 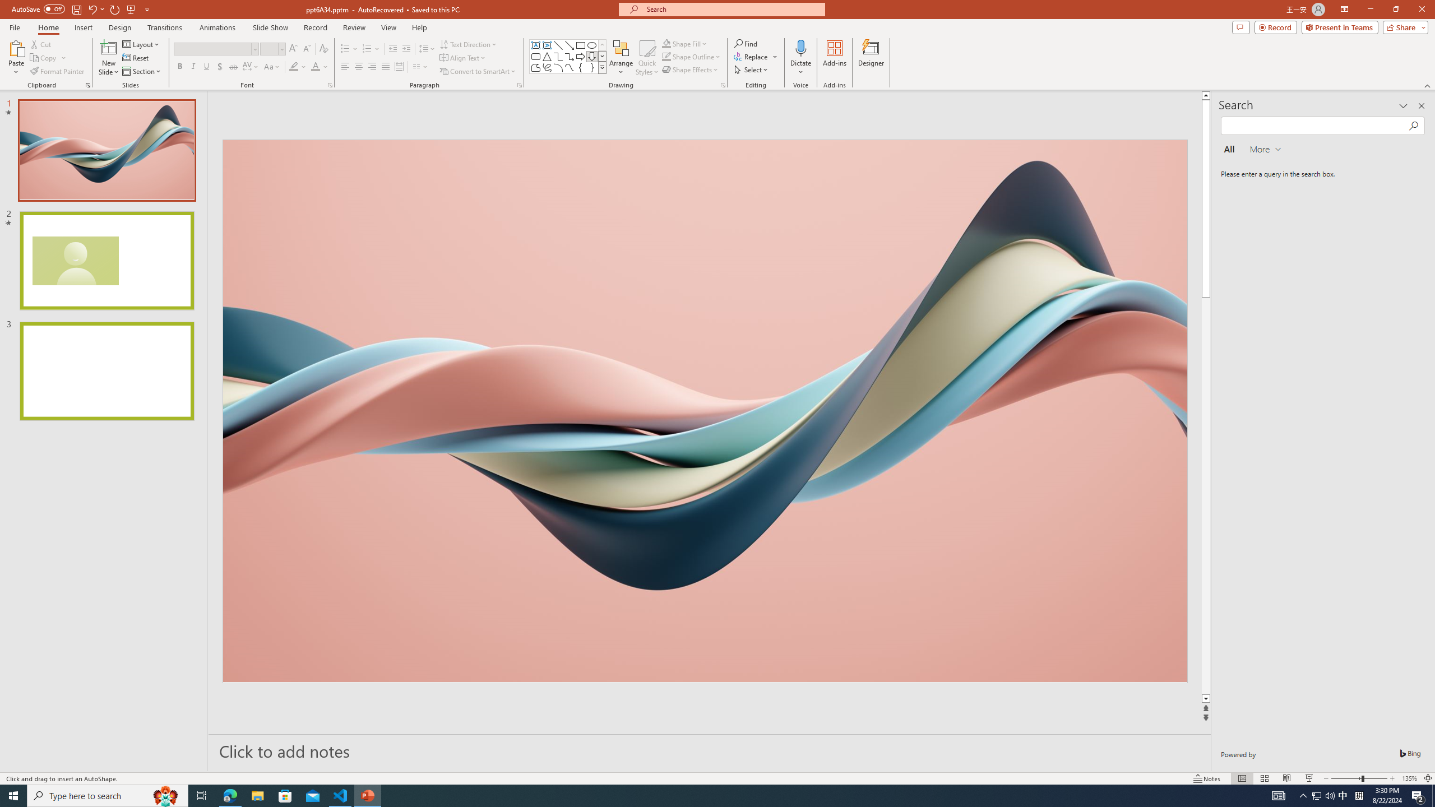 What do you see at coordinates (1409, 778) in the screenshot?
I see `Zoom 135%` at bounding box center [1409, 778].